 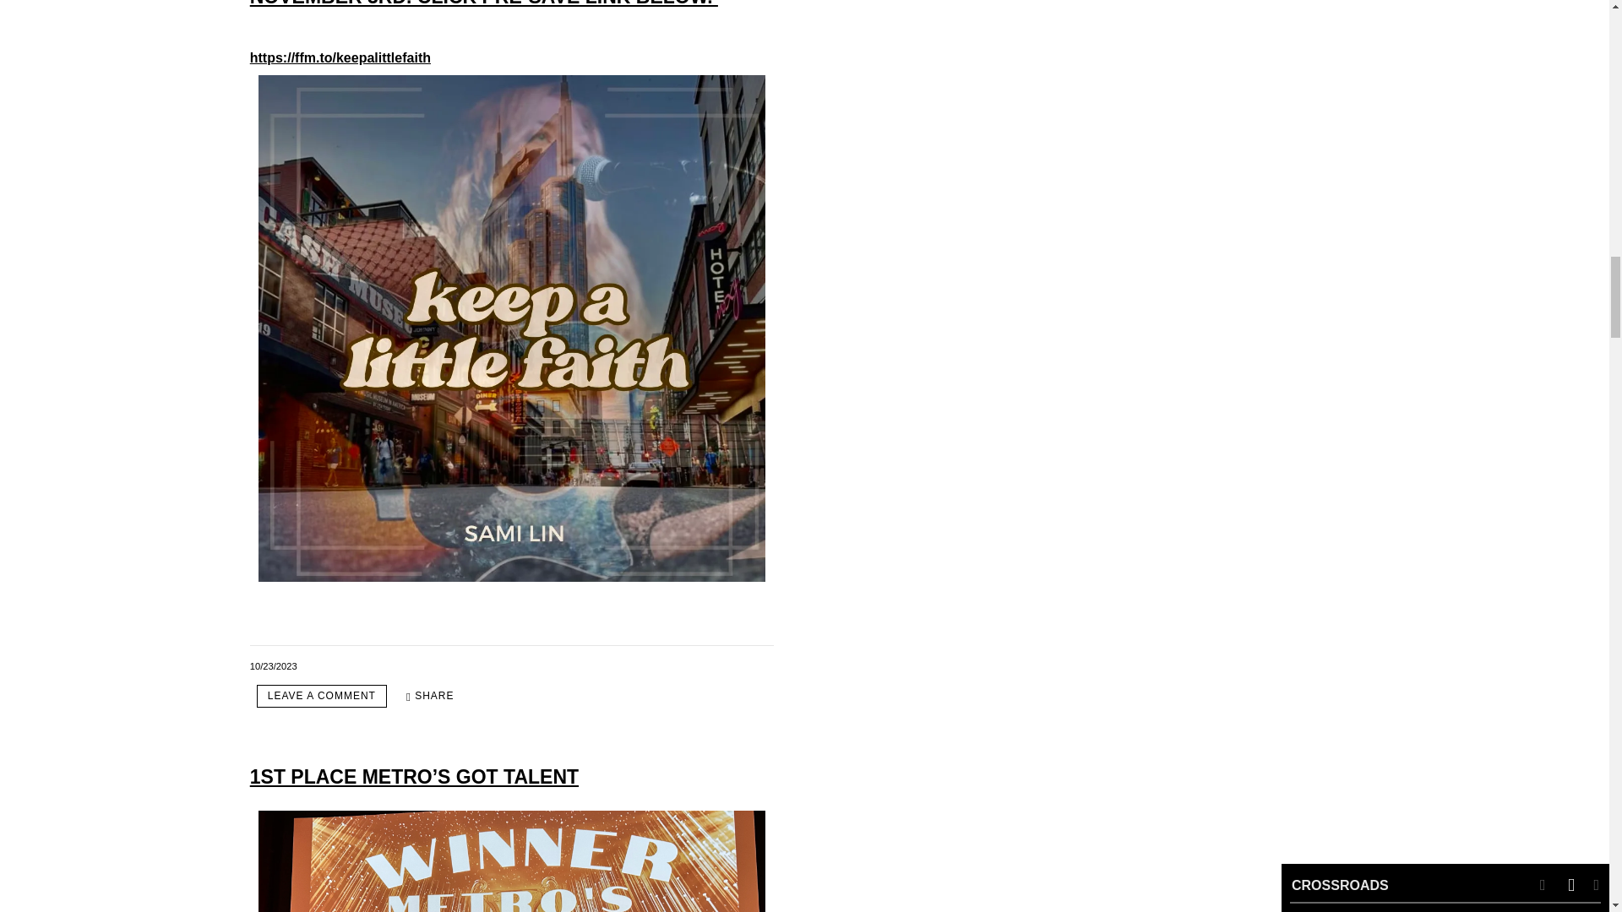 What do you see at coordinates (273, 665) in the screenshot?
I see `October 23, 2023 20:27` at bounding box center [273, 665].